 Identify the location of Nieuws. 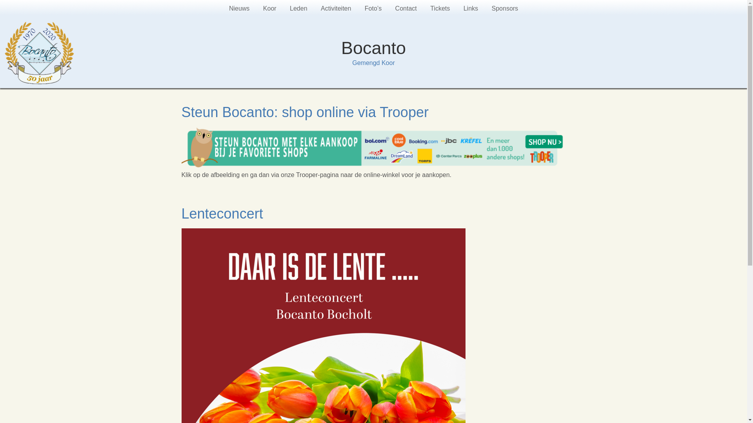
(239, 9).